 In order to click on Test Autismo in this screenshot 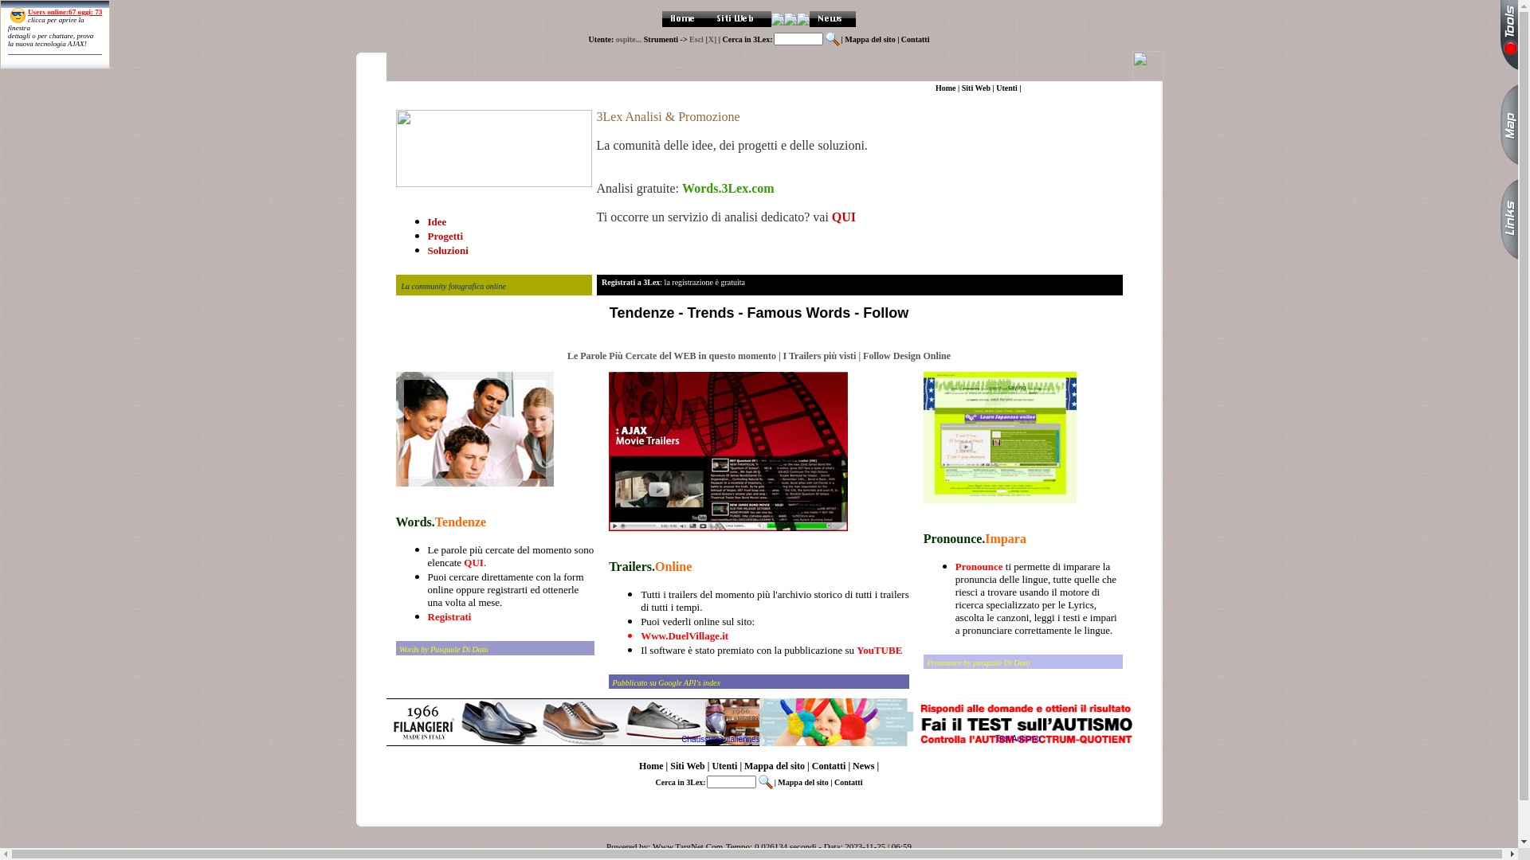, I will do `click(945, 722)`.